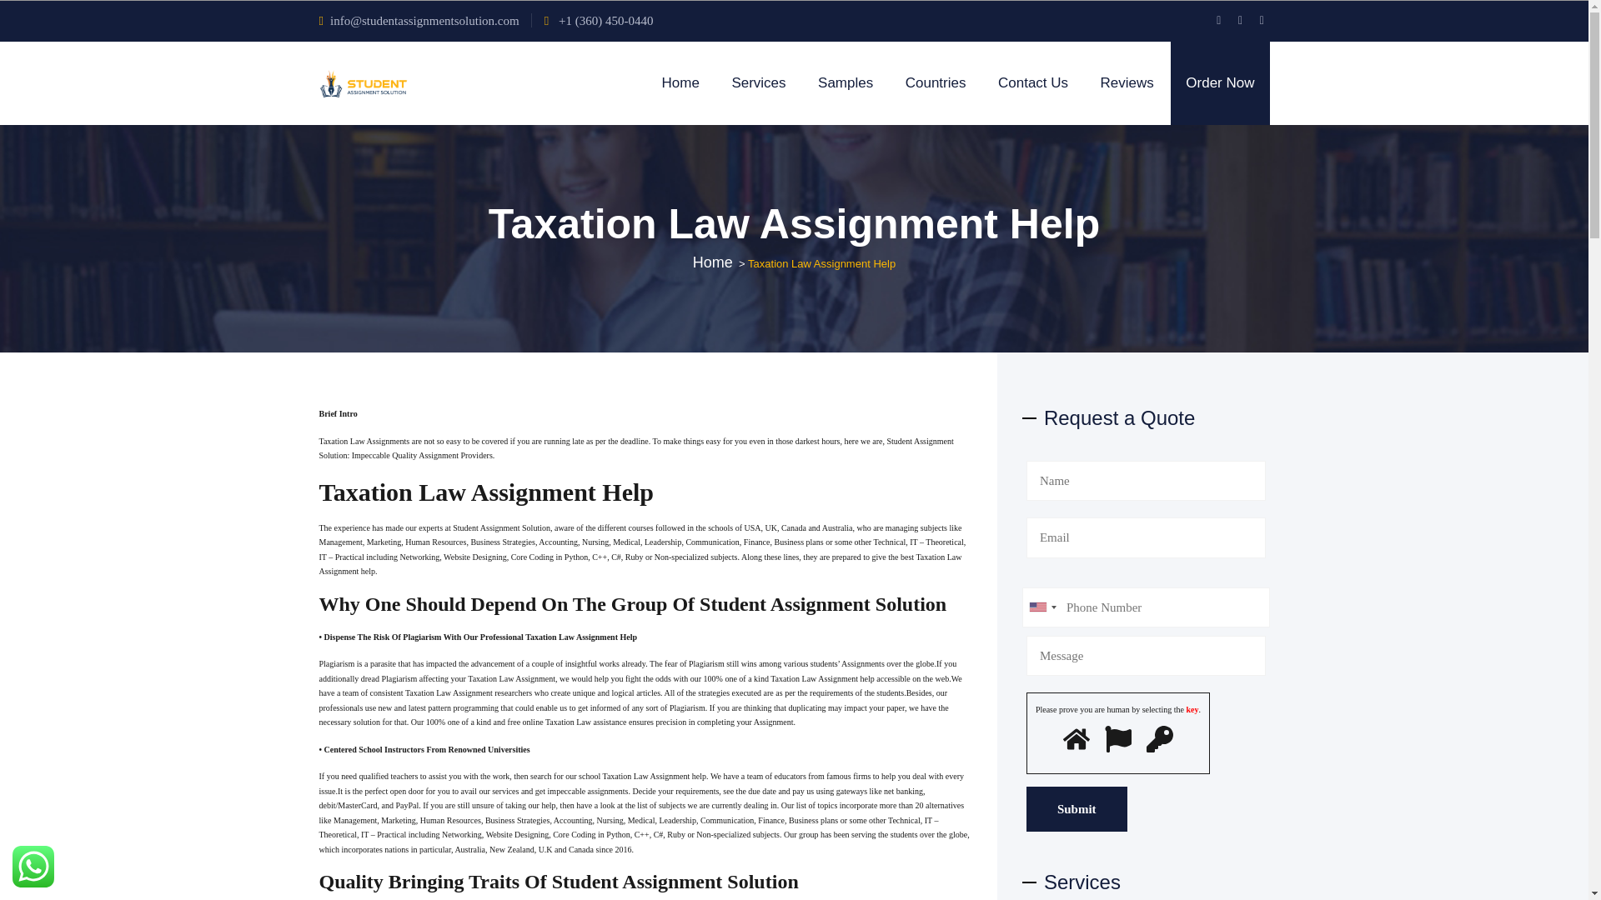  I want to click on Services, so click(758, 83).